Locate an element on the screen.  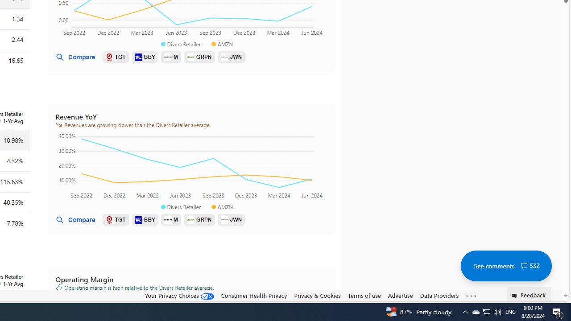
Class: react-financial-charts is located at coordinates (191, 167).